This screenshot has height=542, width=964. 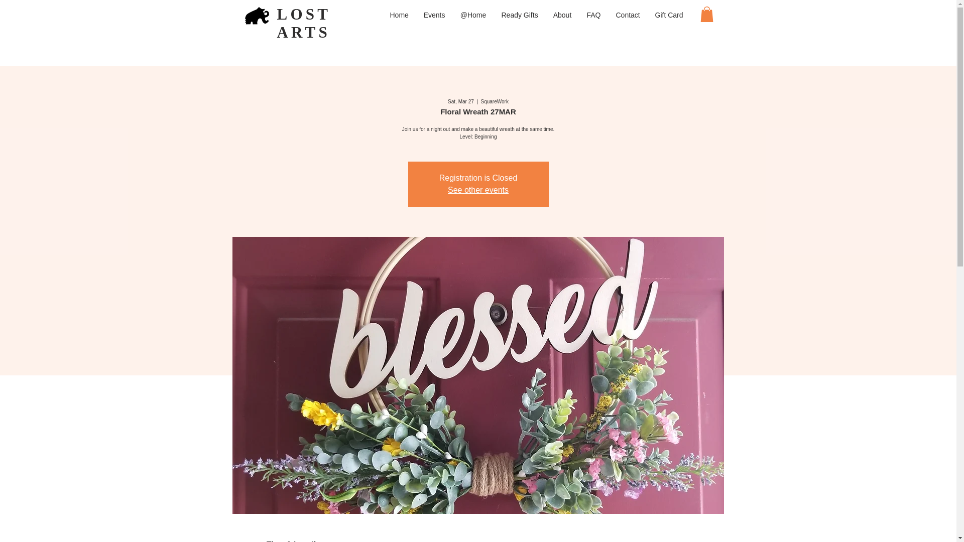 What do you see at coordinates (434, 15) in the screenshot?
I see `Events` at bounding box center [434, 15].